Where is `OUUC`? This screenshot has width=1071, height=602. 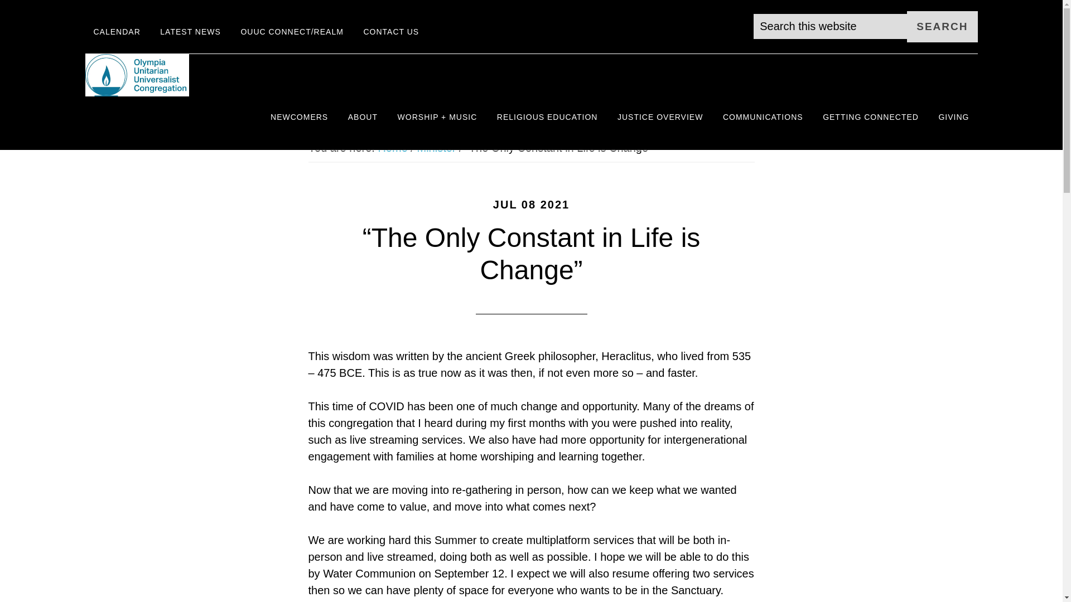
OUUC is located at coordinates (185, 75).